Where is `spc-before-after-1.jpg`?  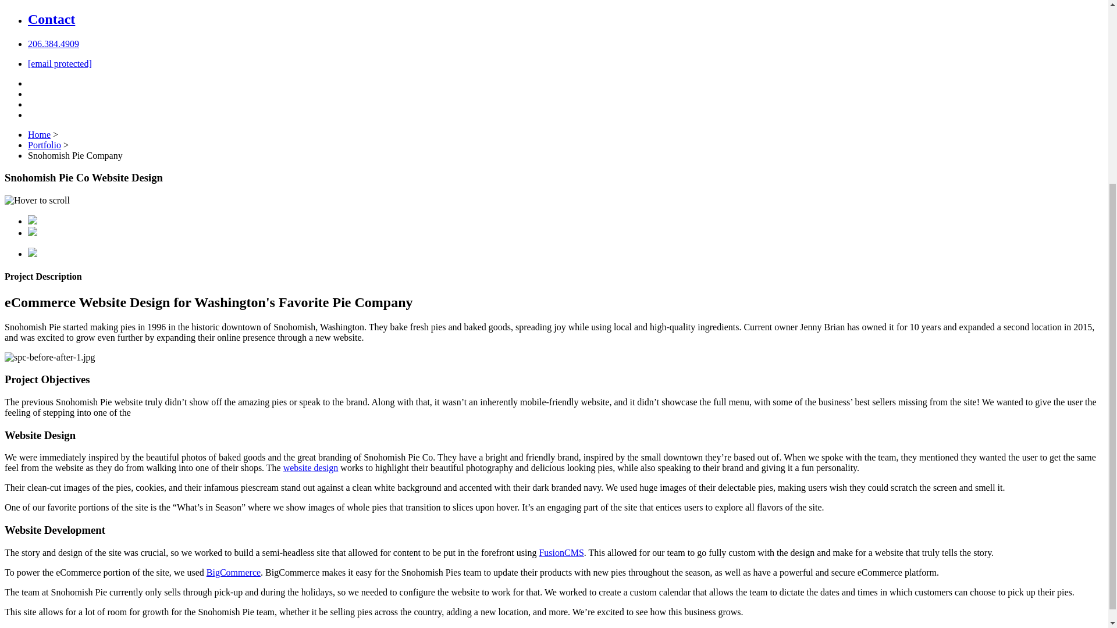 spc-before-after-1.jpg is located at coordinates (49, 357).